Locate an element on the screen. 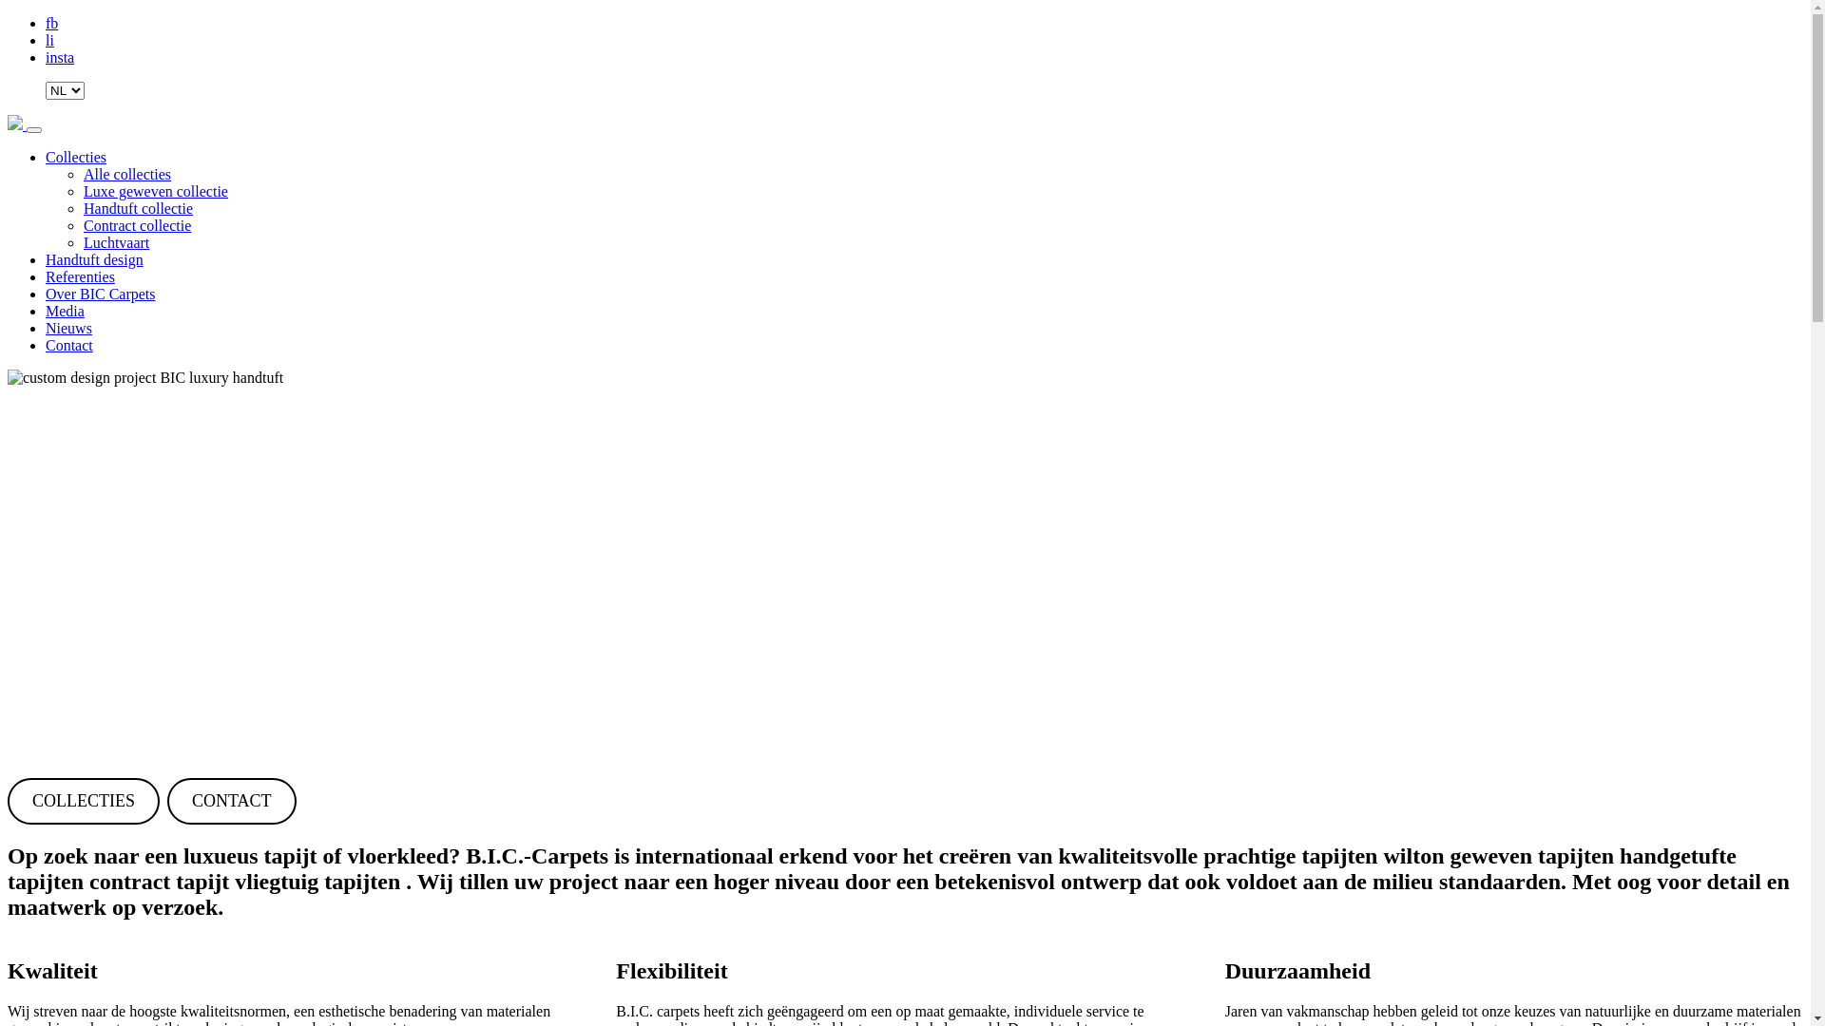  Referenties is located at coordinates (80, 277).